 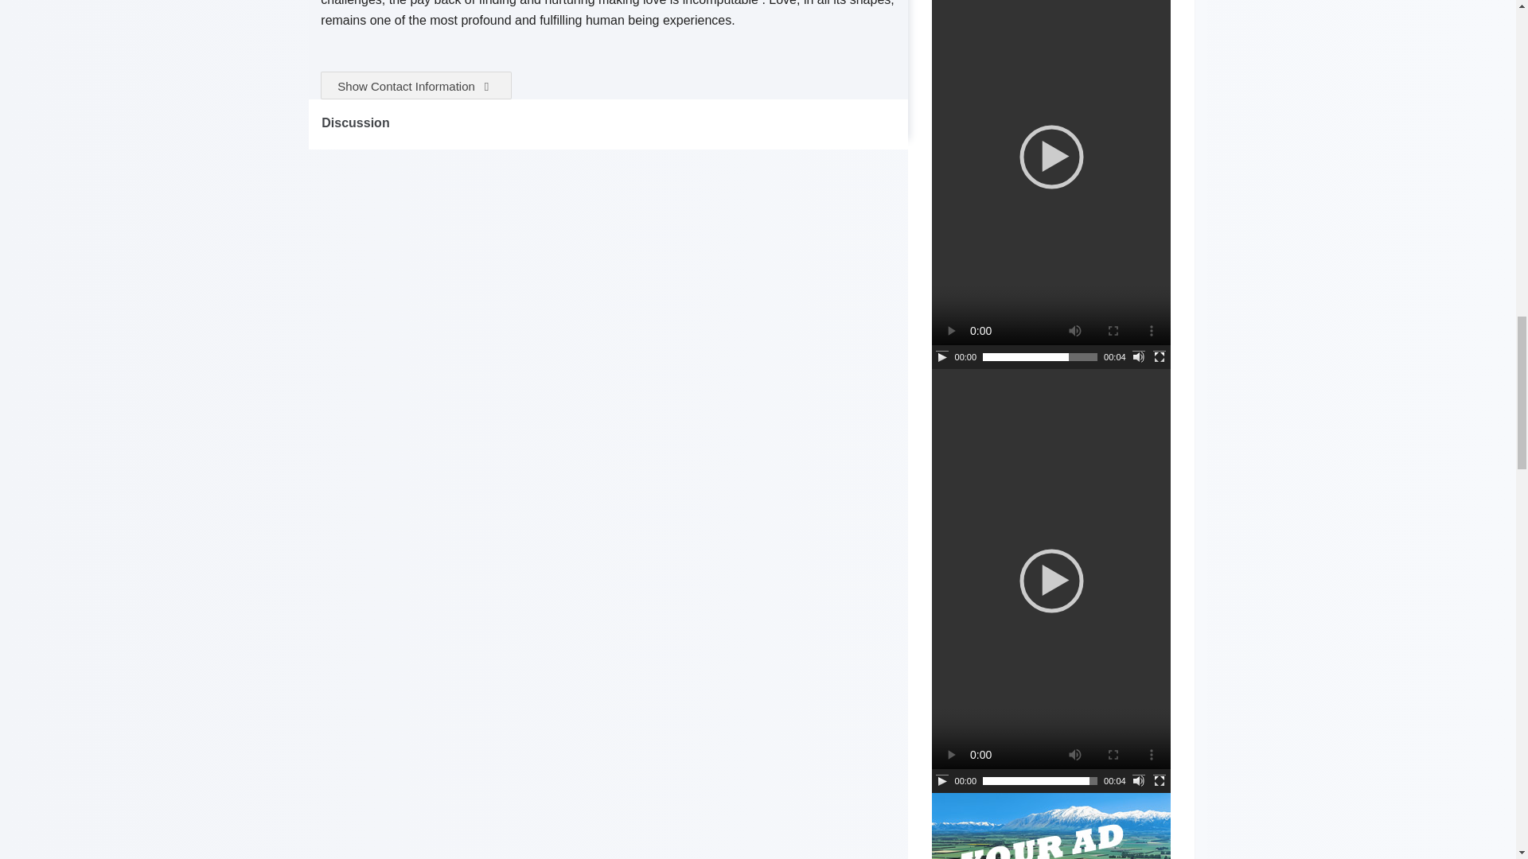 I want to click on Fullscreen, so click(x=1159, y=356).